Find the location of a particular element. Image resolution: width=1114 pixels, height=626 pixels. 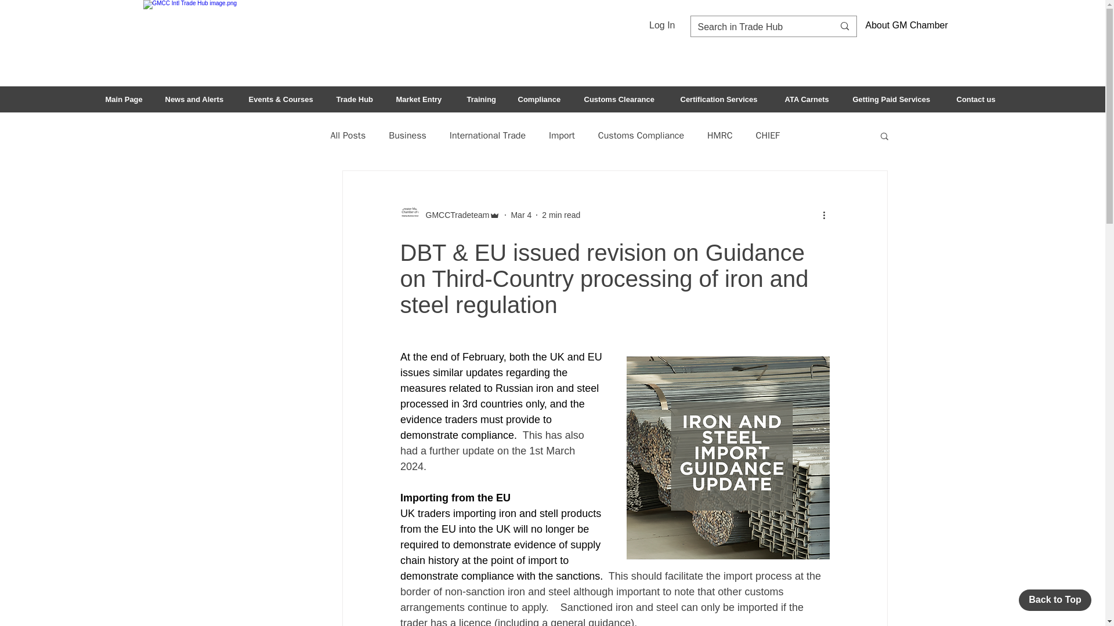

Trade Hub is located at coordinates (357, 100).